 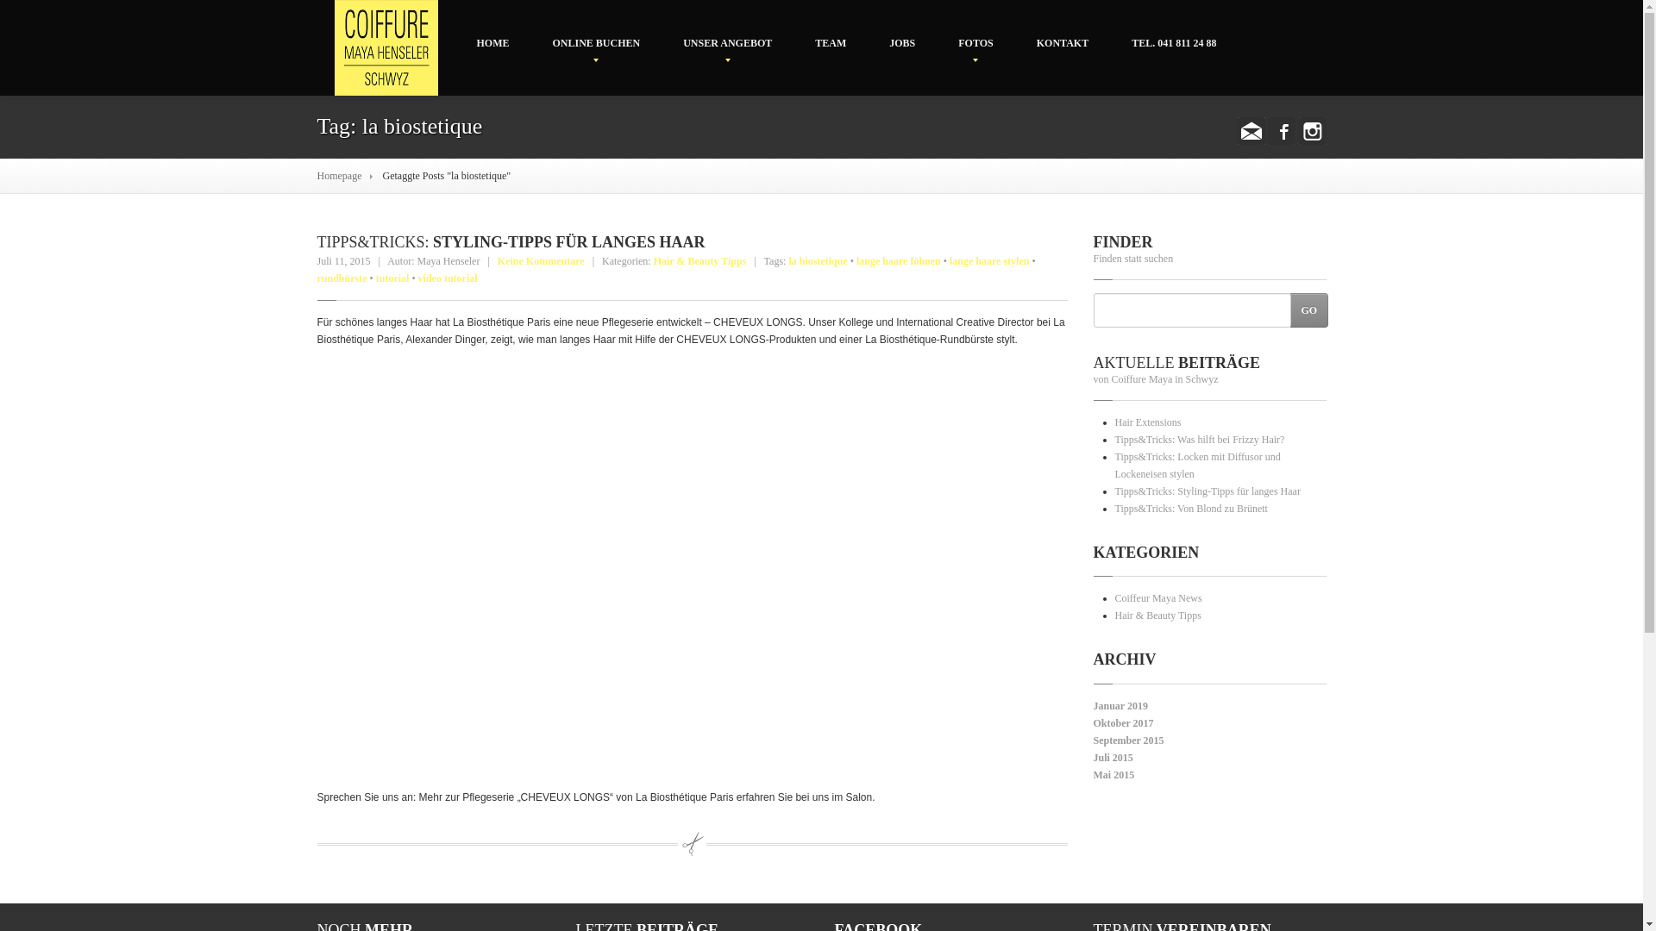 What do you see at coordinates (902, 43) in the screenshot?
I see `JOBS` at bounding box center [902, 43].